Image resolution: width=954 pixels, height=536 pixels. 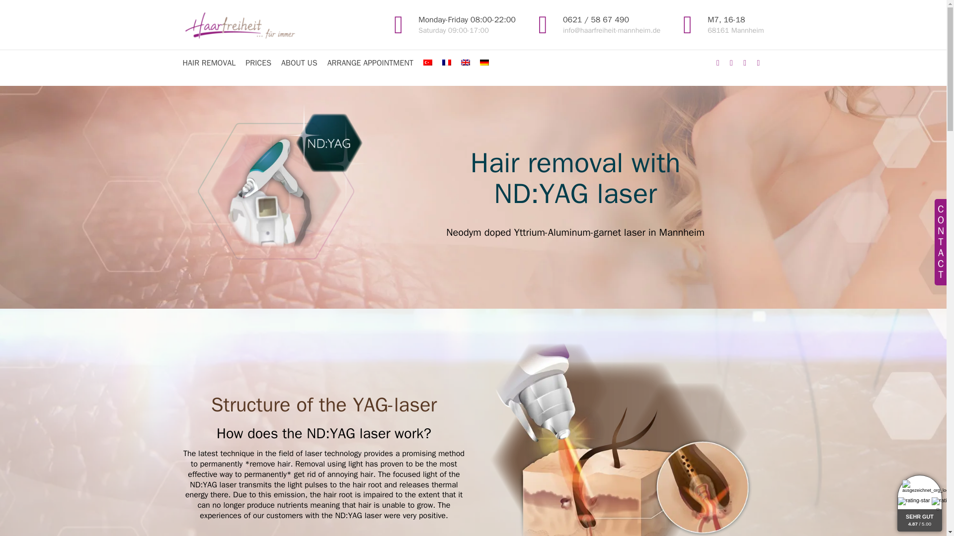 What do you see at coordinates (717, 63) in the screenshot?
I see `Haarfreiheit Mannheim - dauerhafte Haarentfernung` at bounding box center [717, 63].